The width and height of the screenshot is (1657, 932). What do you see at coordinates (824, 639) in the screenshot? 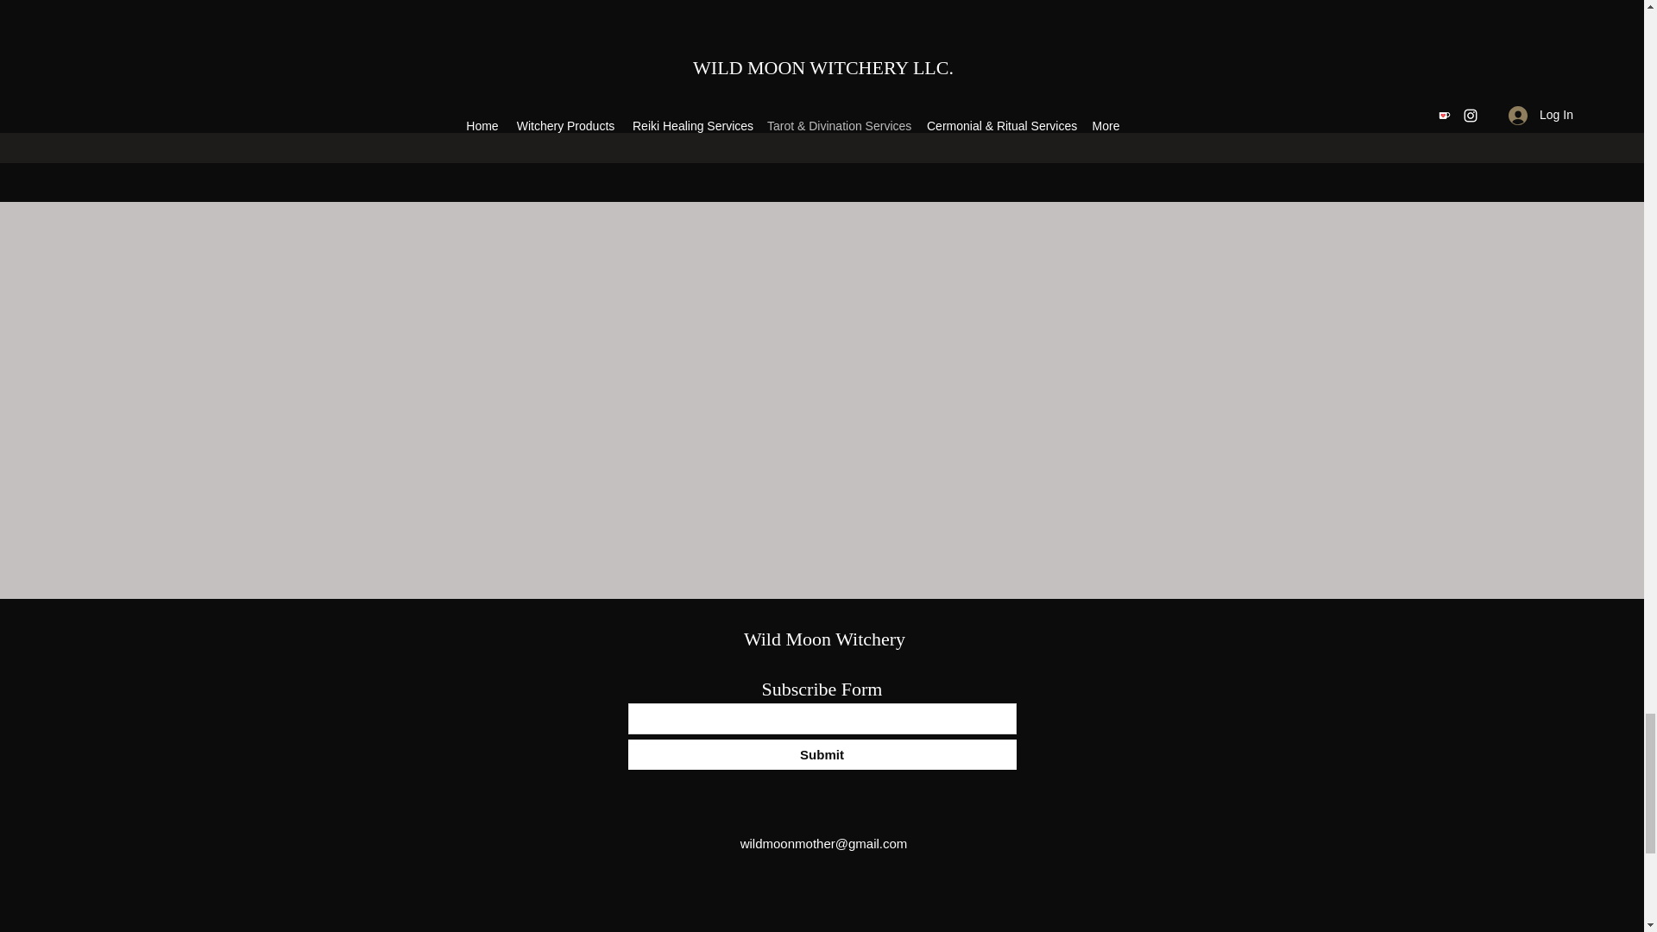
I see `Wild Moon Witchery` at bounding box center [824, 639].